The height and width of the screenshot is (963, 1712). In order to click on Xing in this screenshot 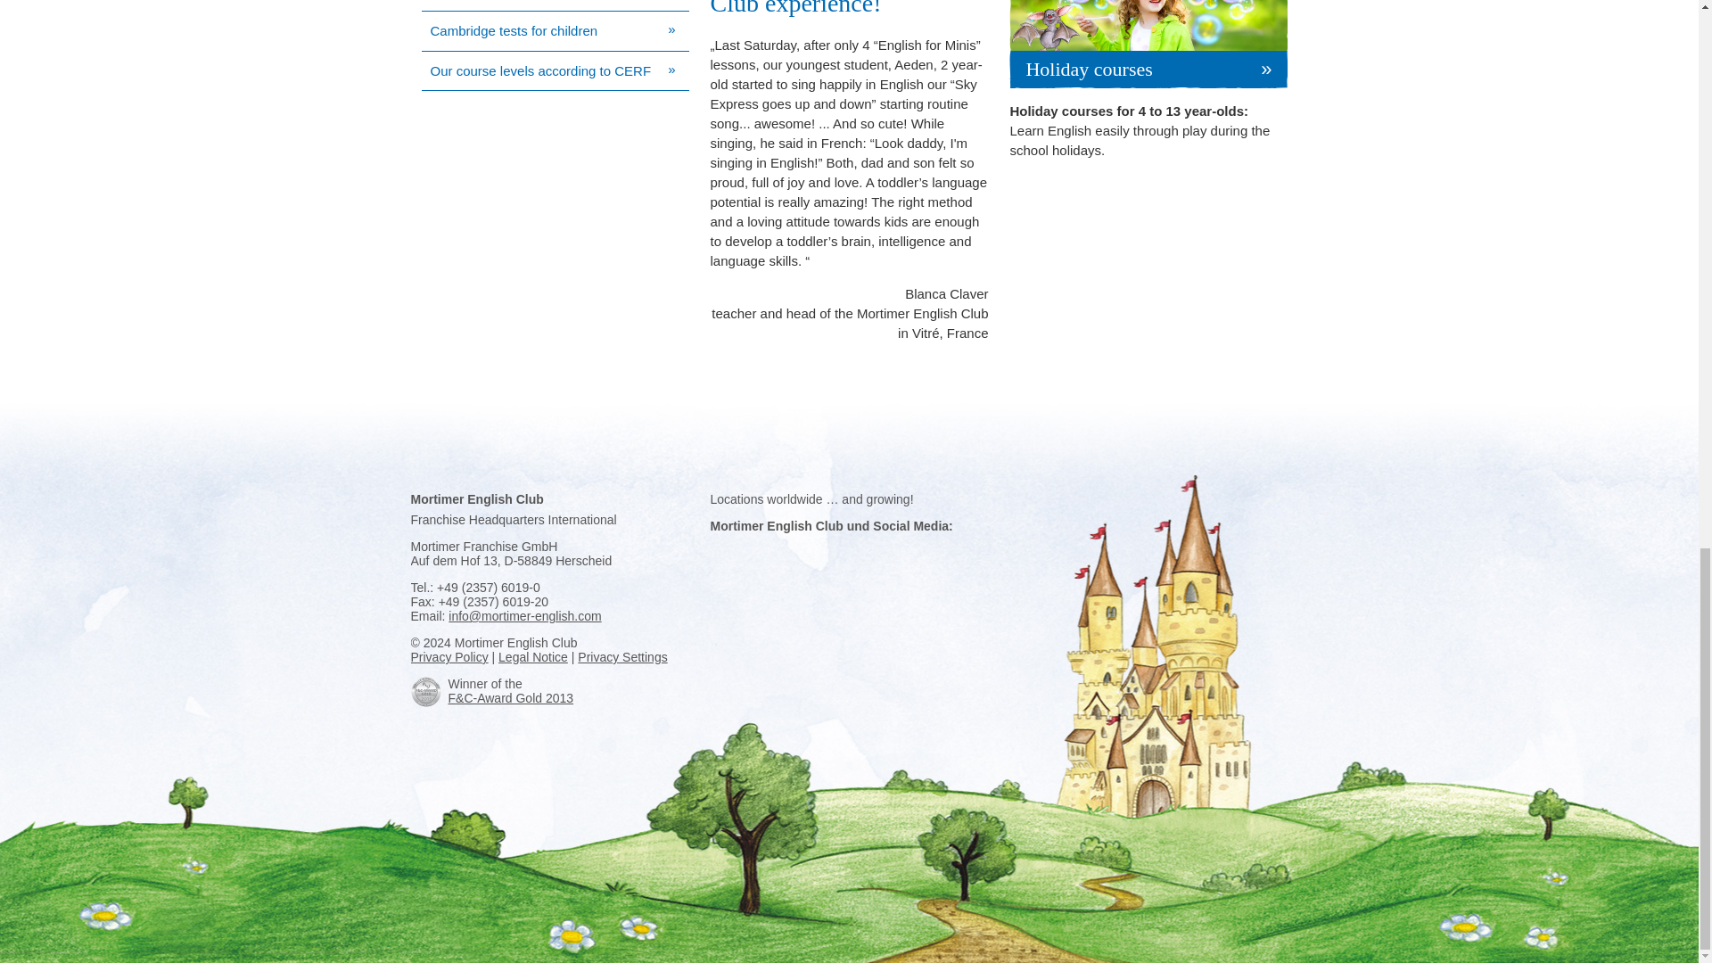, I will do `click(879, 553)`.